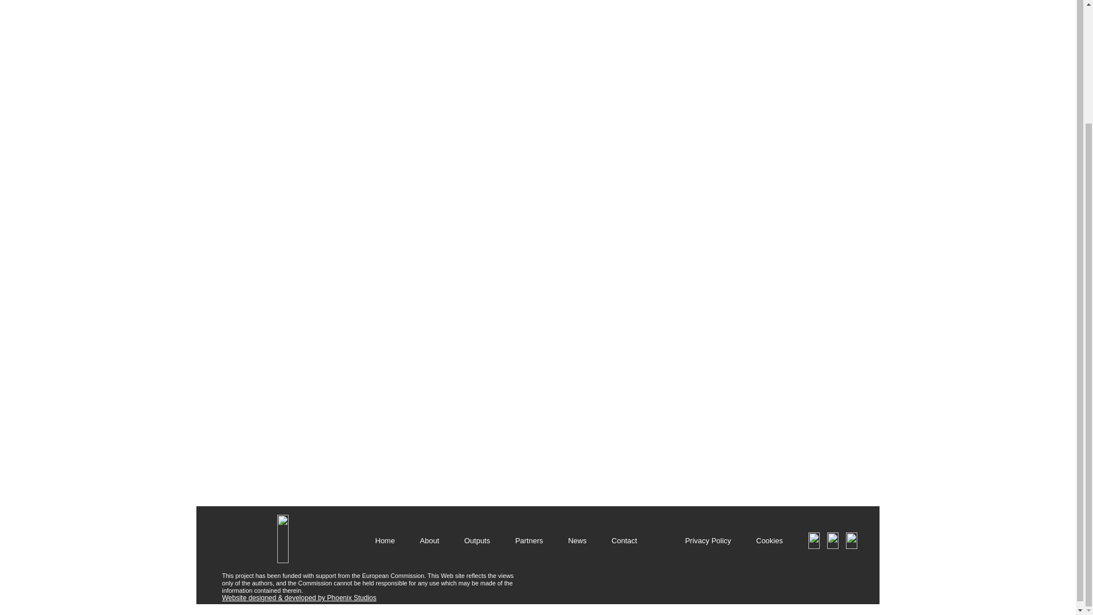 This screenshot has width=1093, height=615. Describe the element at coordinates (769, 540) in the screenshot. I see `Cookies` at that location.